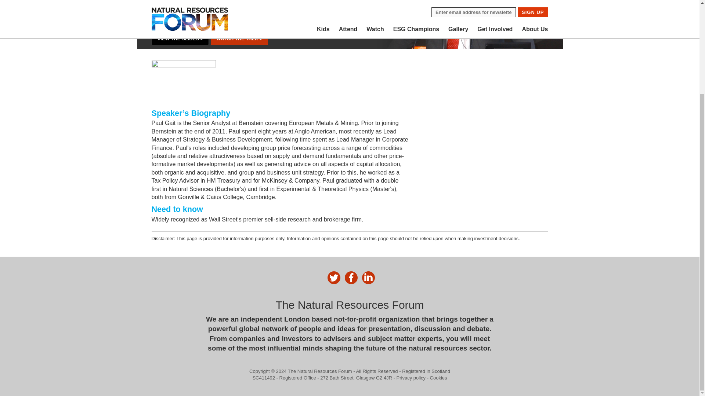 This screenshot has width=705, height=396. I want to click on Privacy policy, so click(411, 378).